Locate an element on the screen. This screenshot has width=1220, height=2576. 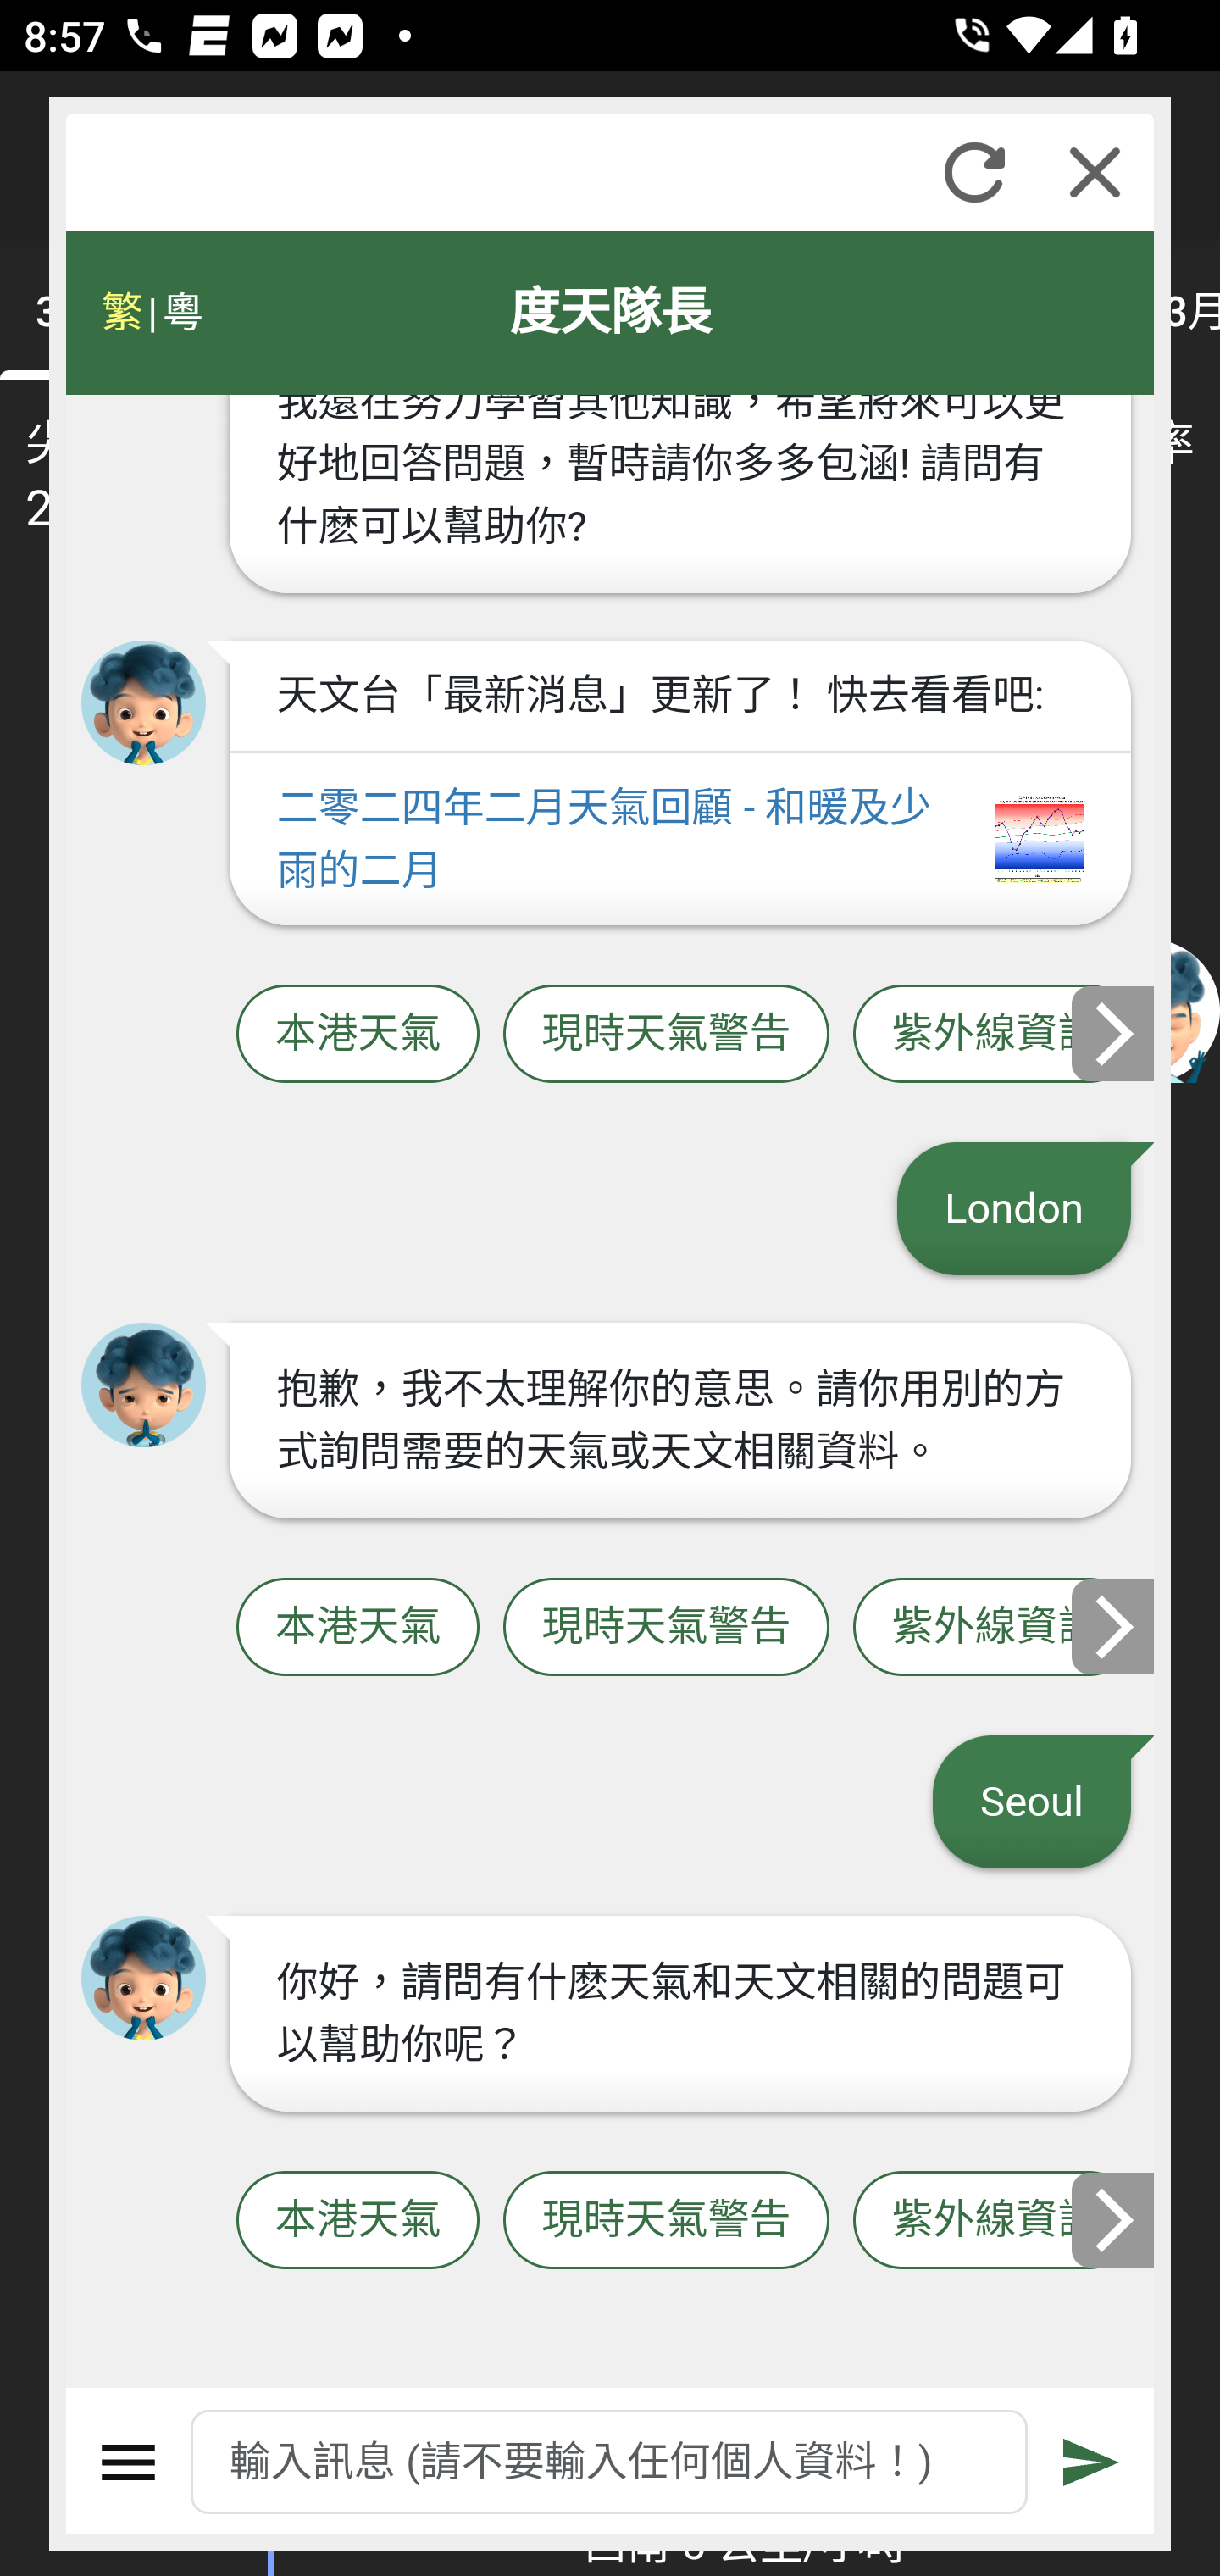
本港天氣 is located at coordinates (358, 1034).